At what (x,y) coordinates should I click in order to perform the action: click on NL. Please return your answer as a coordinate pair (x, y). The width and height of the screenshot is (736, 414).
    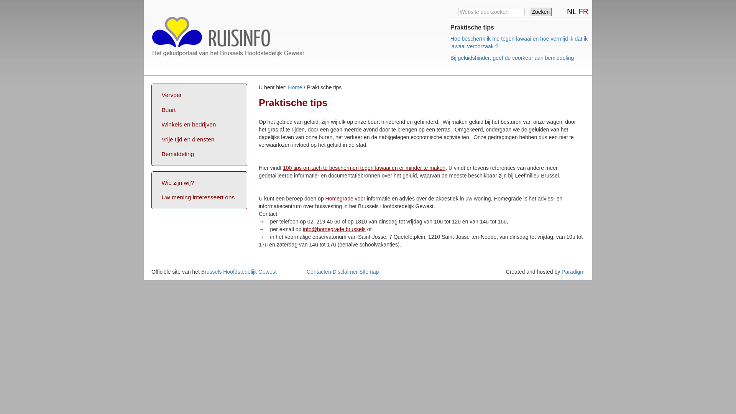
    Looking at the image, I should click on (573, 11).